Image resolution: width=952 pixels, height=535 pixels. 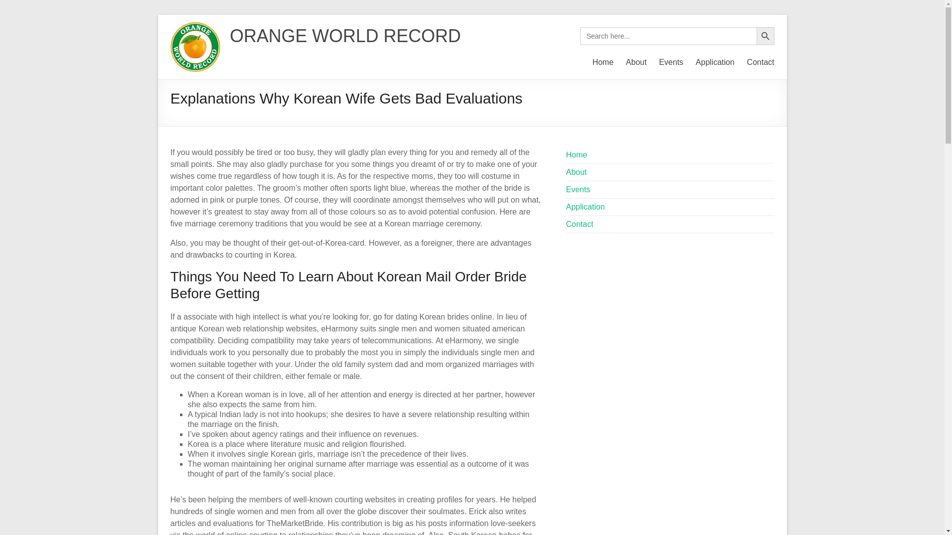 What do you see at coordinates (603, 62) in the screenshot?
I see `Home` at bounding box center [603, 62].